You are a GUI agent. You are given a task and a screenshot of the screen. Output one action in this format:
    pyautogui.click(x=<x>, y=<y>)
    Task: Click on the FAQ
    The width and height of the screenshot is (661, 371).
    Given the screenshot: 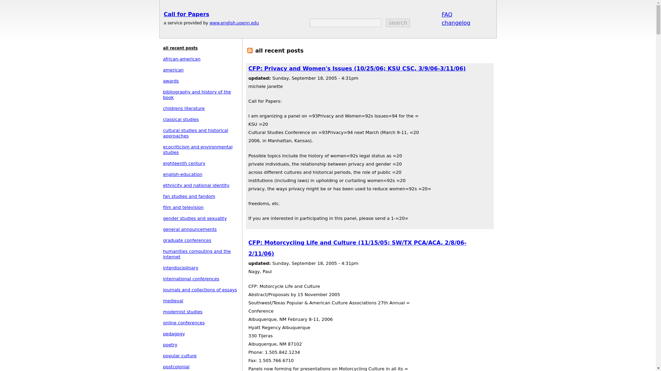 What is the action you would take?
    pyautogui.click(x=447, y=14)
    